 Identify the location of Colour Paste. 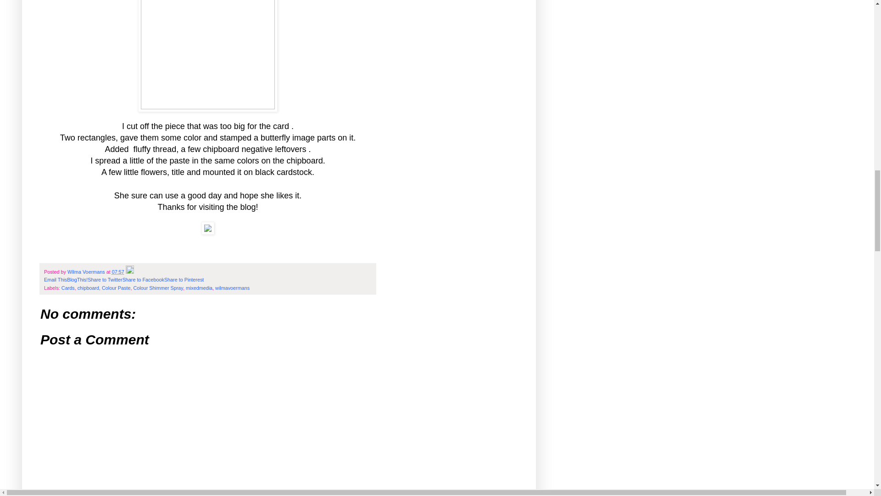
(116, 287).